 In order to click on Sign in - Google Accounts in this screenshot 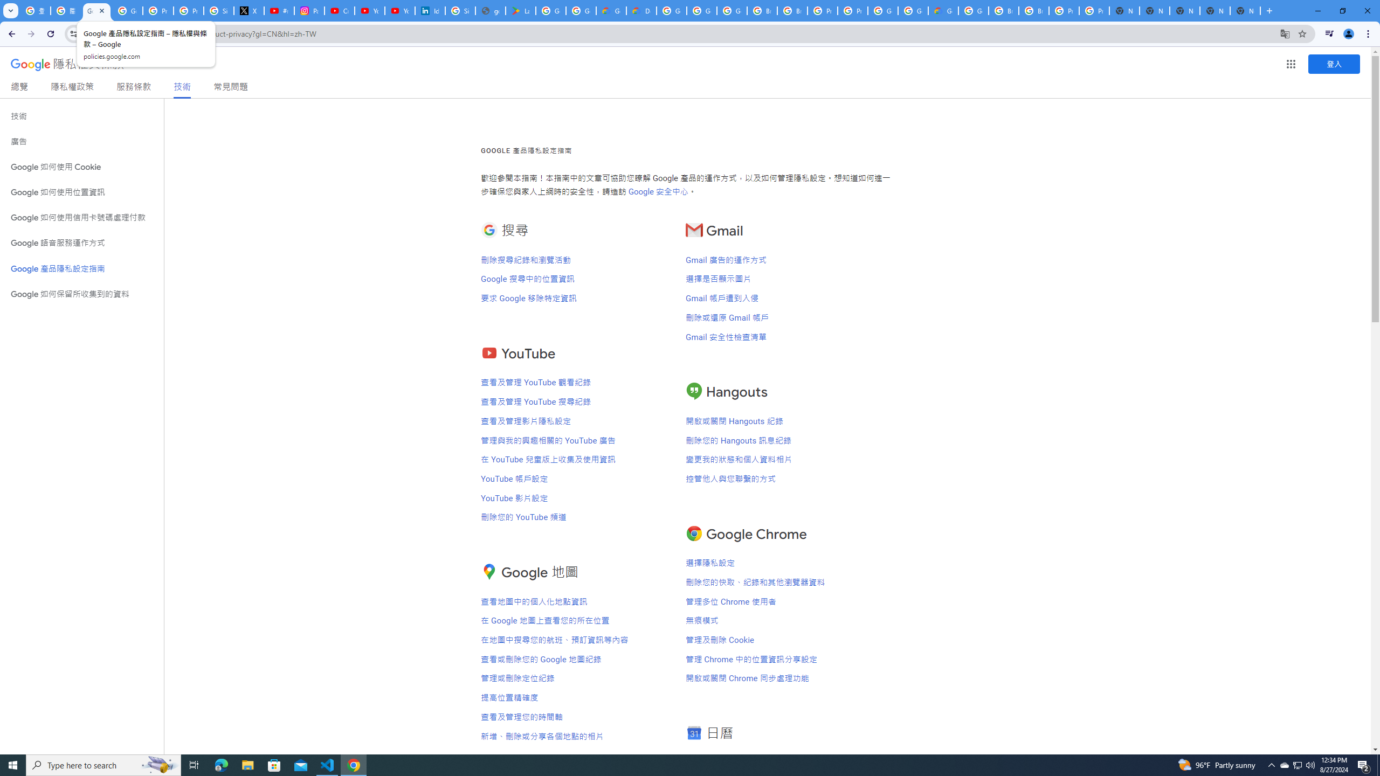, I will do `click(218, 11)`.